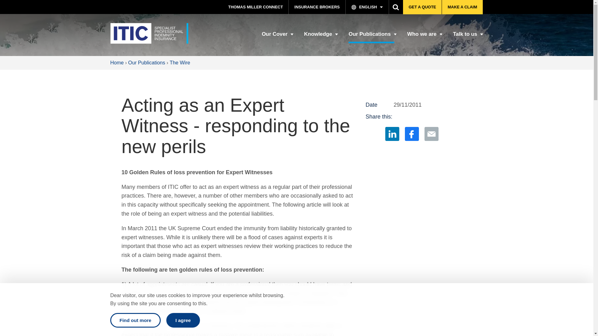 The width and height of the screenshot is (598, 336). Describe the element at coordinates (255, 7) in the screenshot. I see `THOMAS MILLER CONNECT` at that location.